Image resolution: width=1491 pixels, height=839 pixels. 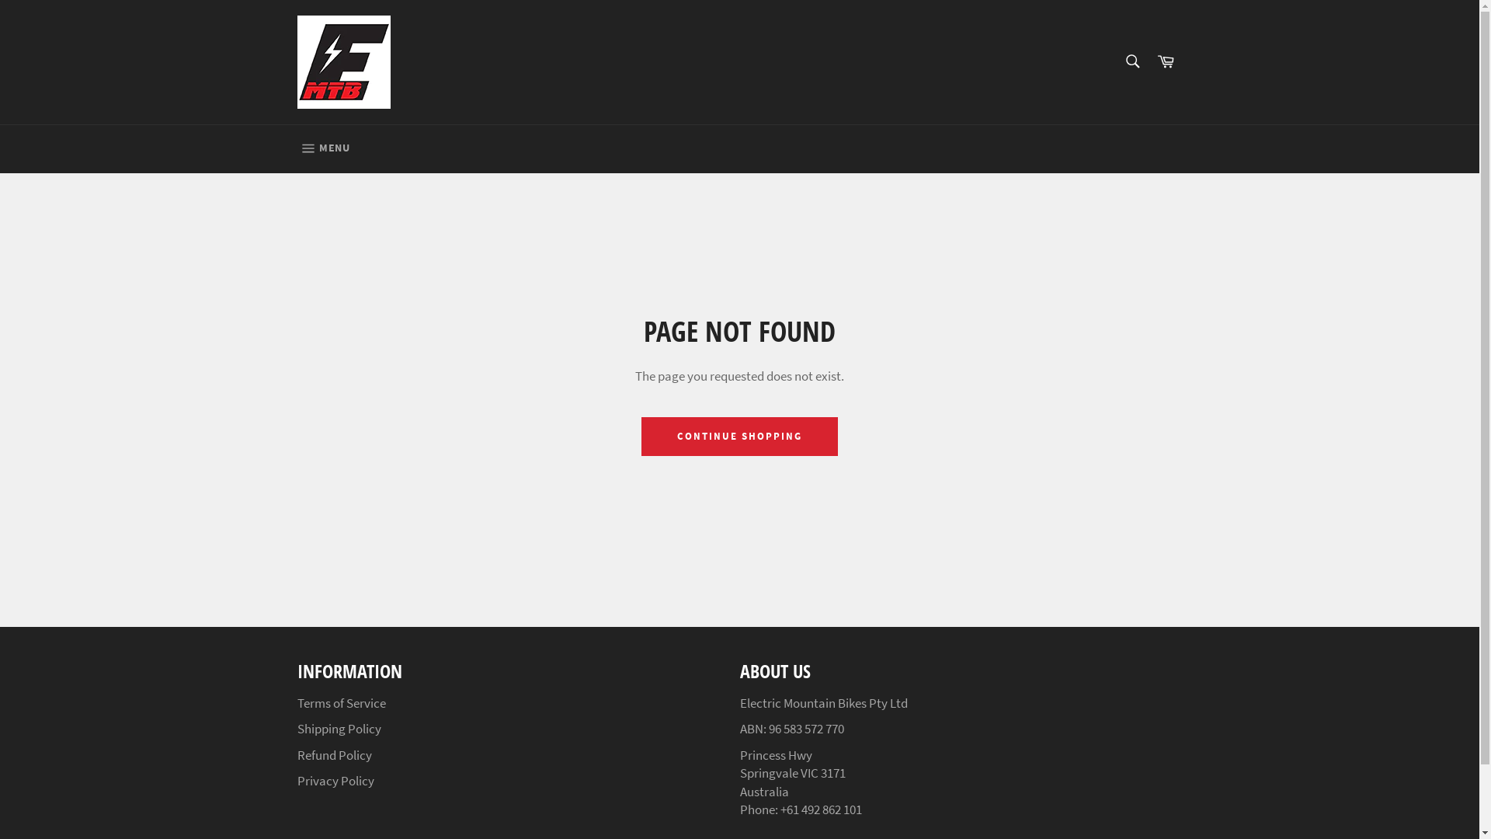 What do you see at coordinates (323, 149) in the screenshot?
I see `MENU
SITE NAVIGATION` at bounding box center [323, 149].